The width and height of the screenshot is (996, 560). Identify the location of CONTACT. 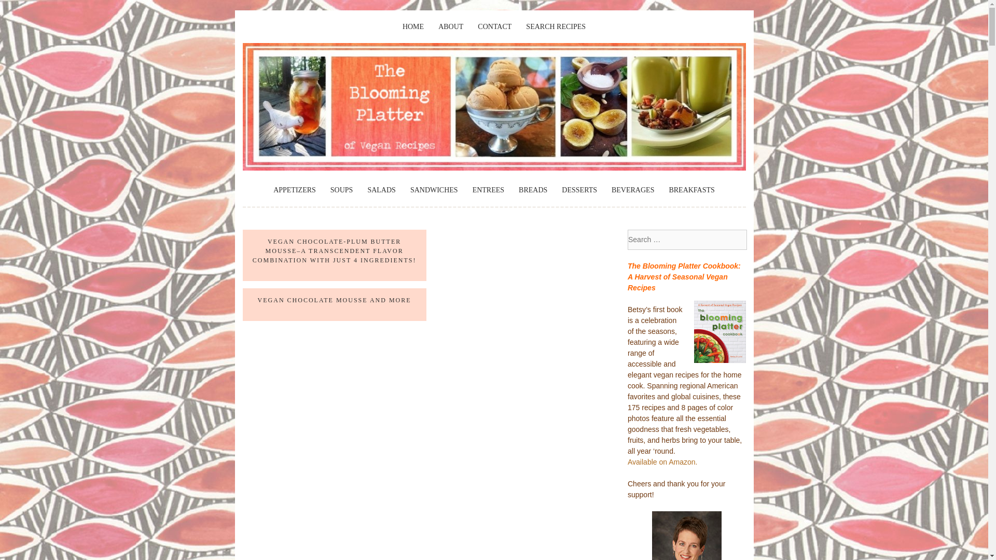
(495, 26).